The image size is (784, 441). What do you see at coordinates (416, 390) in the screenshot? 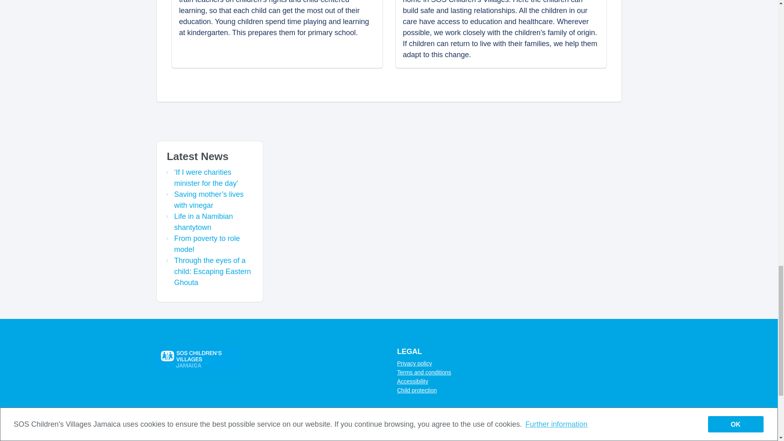
I see `Child protection` at bounding box center [416, 390].